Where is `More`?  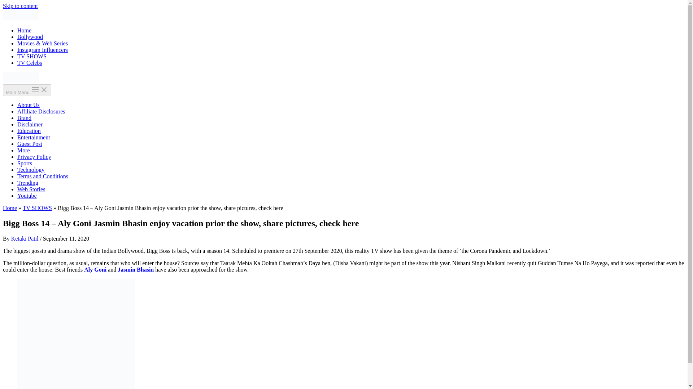
More is located at coordinates (23, 150).